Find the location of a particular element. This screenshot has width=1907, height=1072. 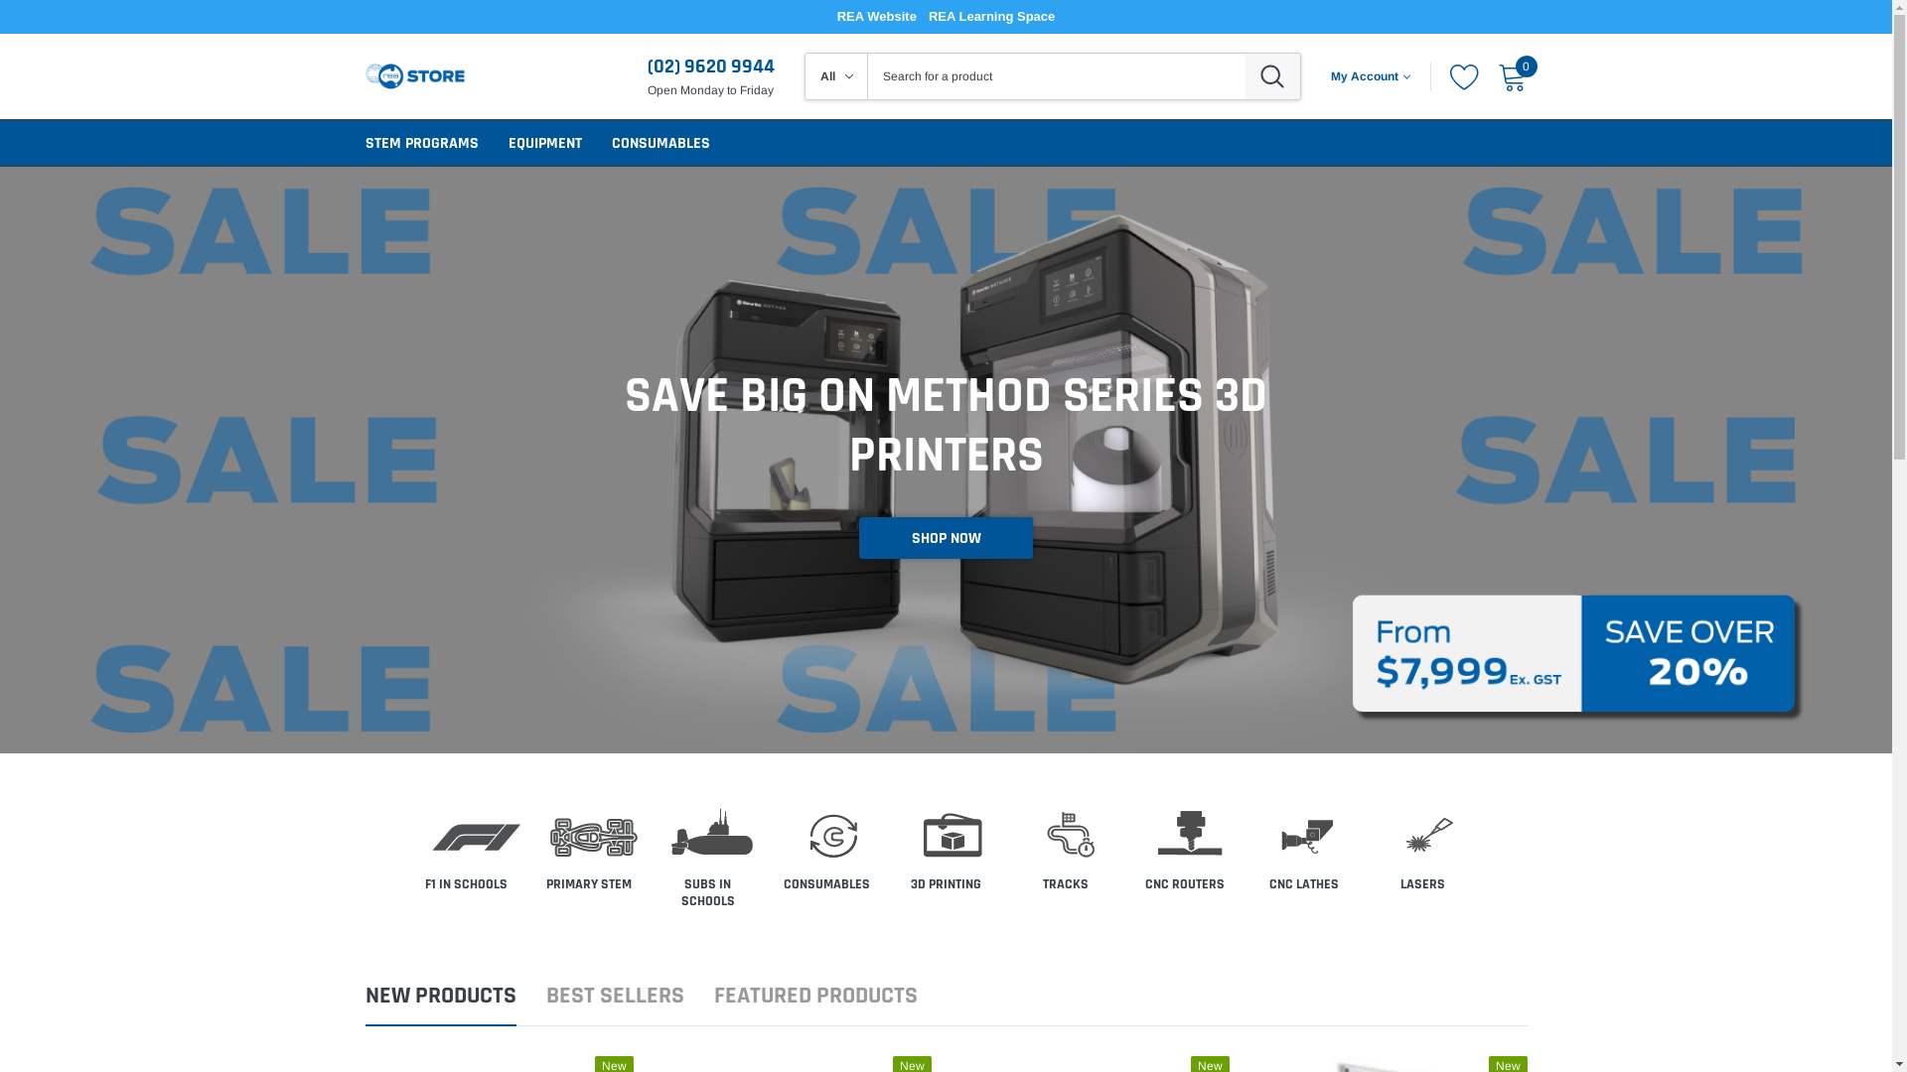

REA Website is located at coordinates (877, 17).